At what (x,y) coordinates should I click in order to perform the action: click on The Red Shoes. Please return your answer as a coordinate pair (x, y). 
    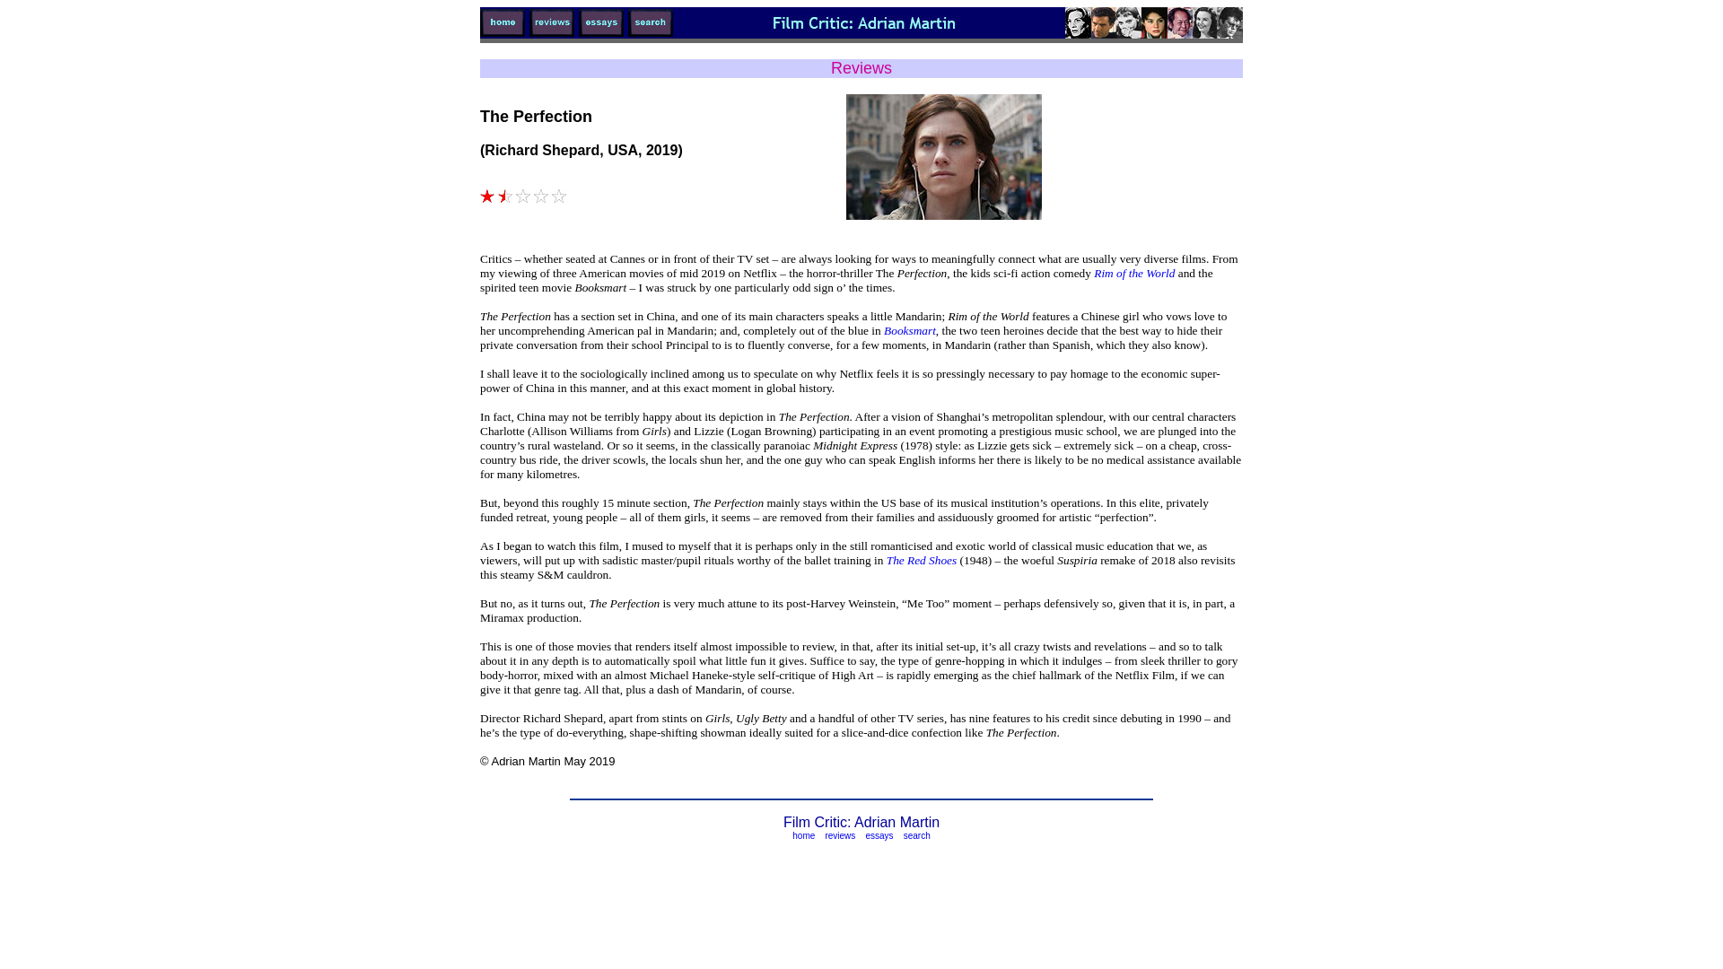
    Looking at the image, I should click on (921, 560).